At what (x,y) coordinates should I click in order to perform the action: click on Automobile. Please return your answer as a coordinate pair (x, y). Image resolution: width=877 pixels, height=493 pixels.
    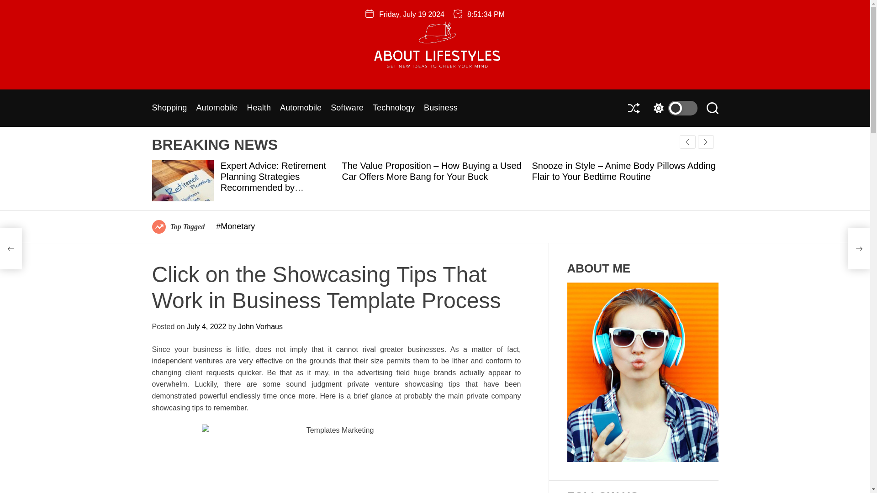
    Looking at the image, I should click on (217, 108).